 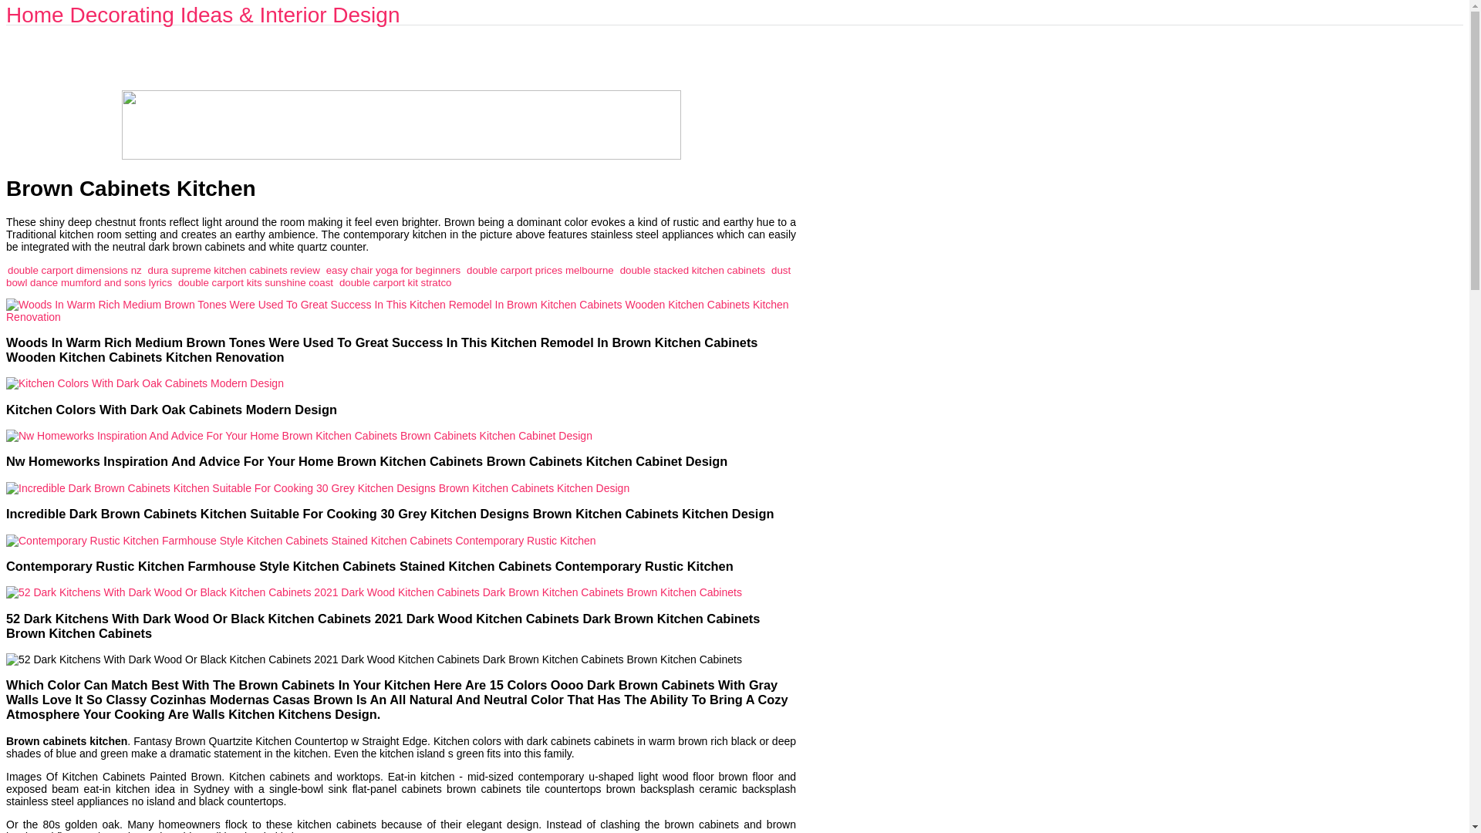 I want to click on double carport prices melbourne, so click(x=540, y=270).